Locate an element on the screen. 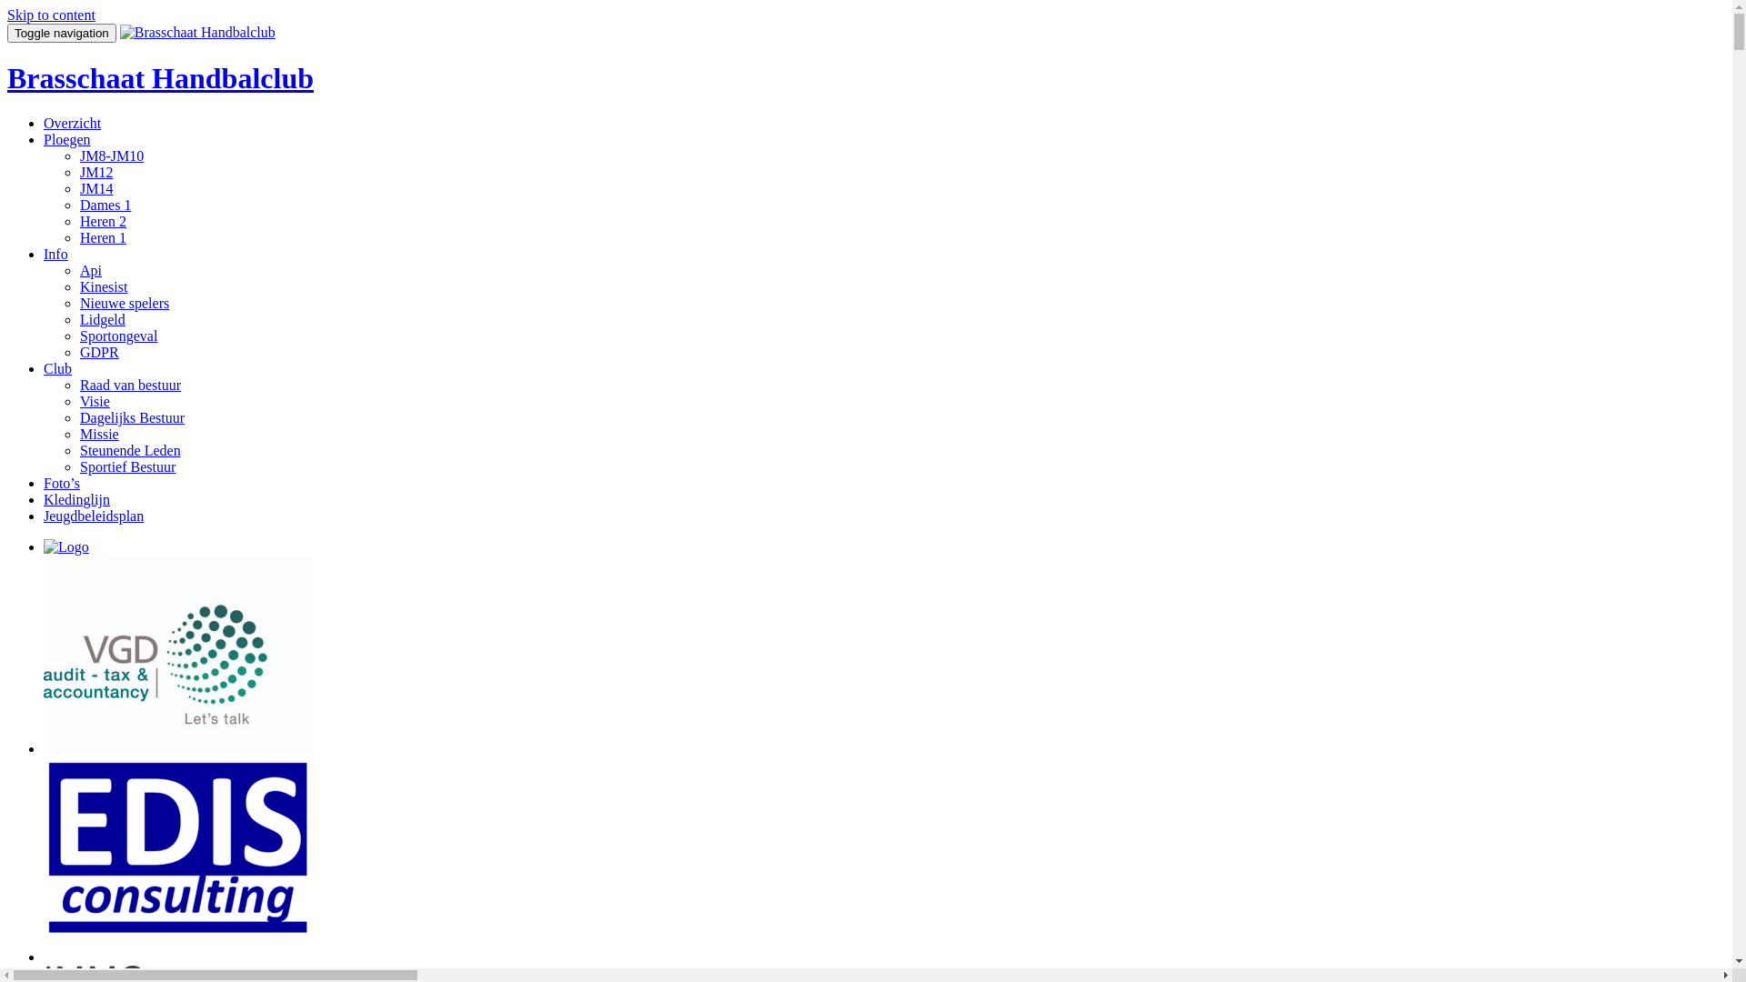  Lidgeld is located at coordinates (103, 320).